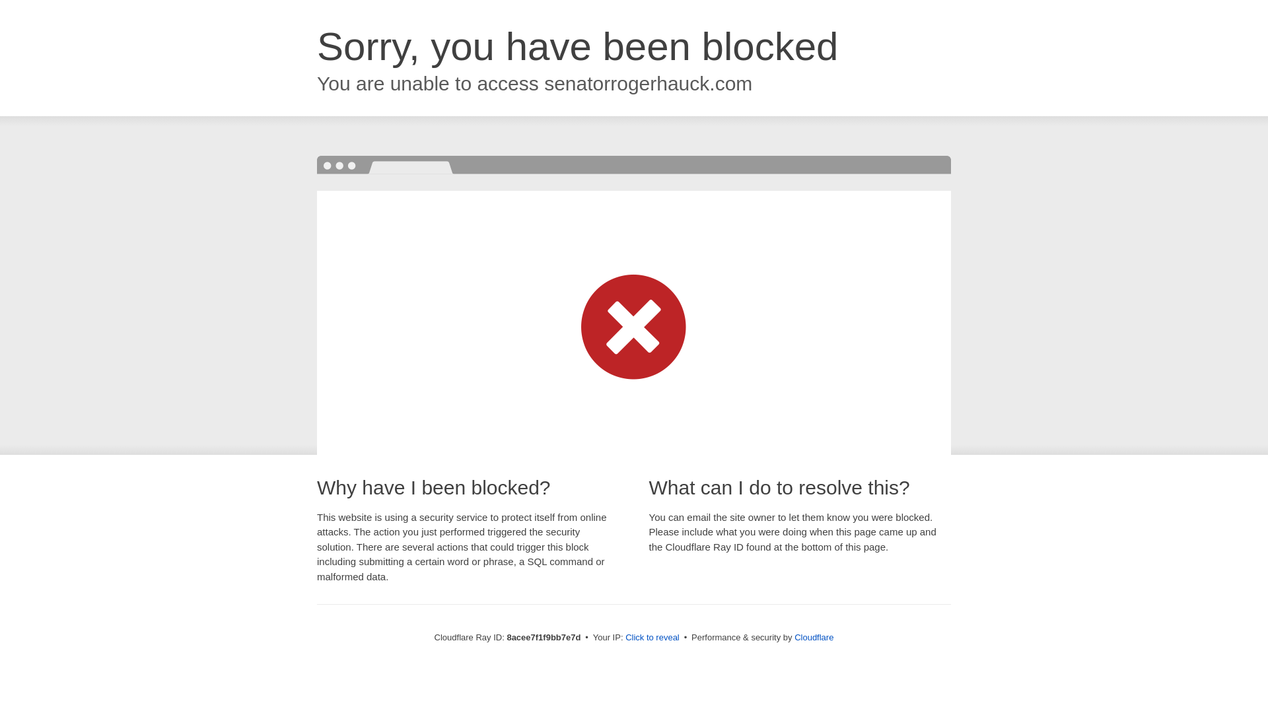 Image resolution: width=1268 pixels, height=713 pixels. Describe the element at coordinates (652, 638) in the screenshot. I see `Click to reveal` at that location.